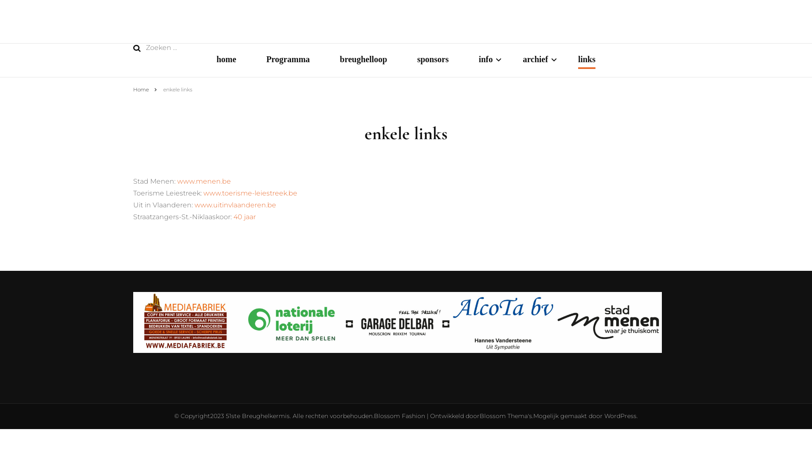 Image resolution: width=812 pixels, height=457 pixels. What do you see at coordinates (433, 60) in the screenshot?
I see `sponsors` at bounding box center [433, 60].